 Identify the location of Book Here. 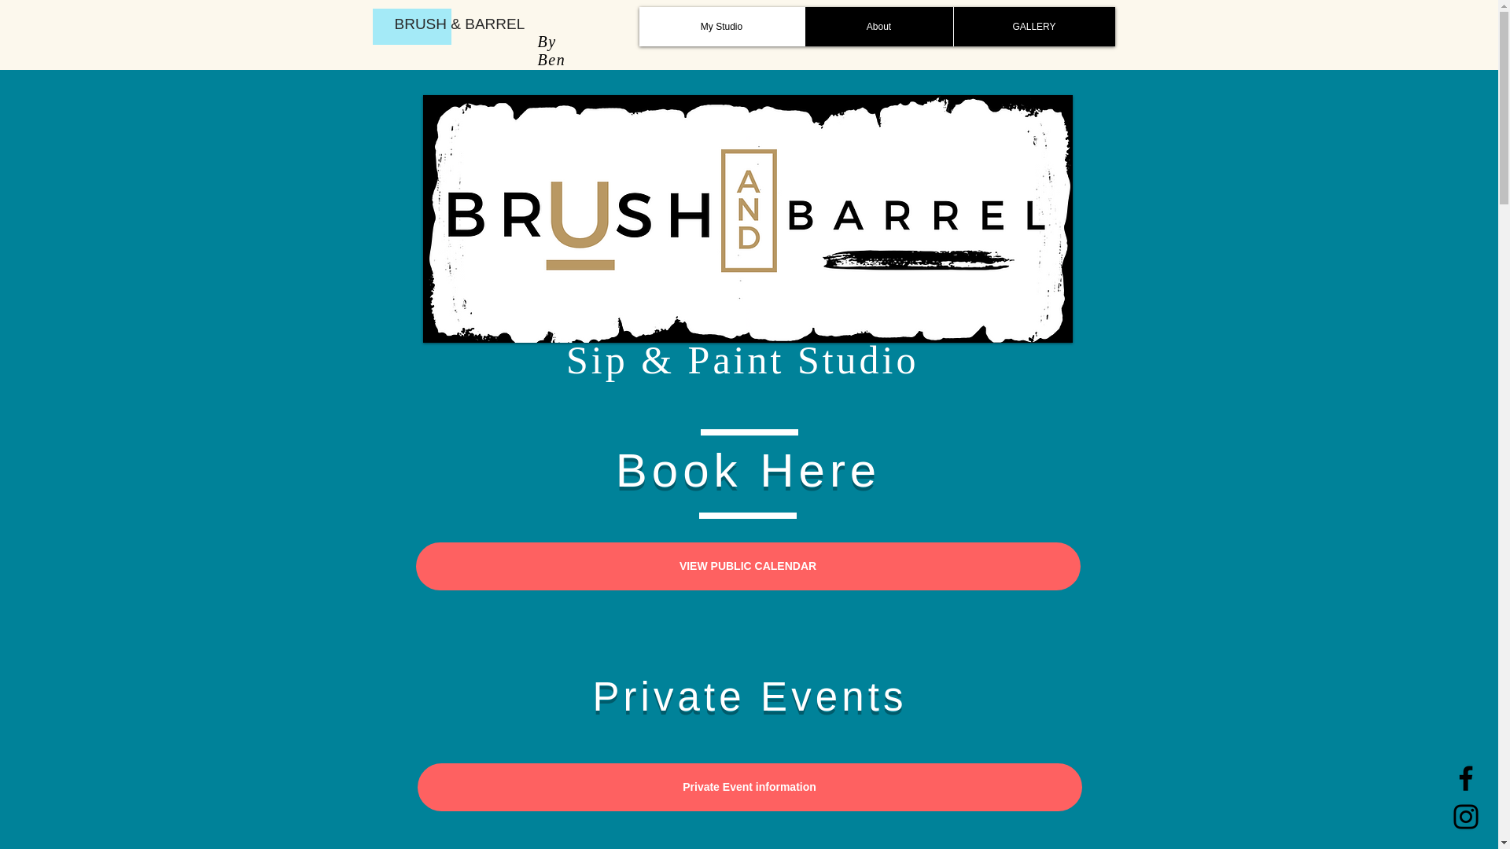
(748, 470).